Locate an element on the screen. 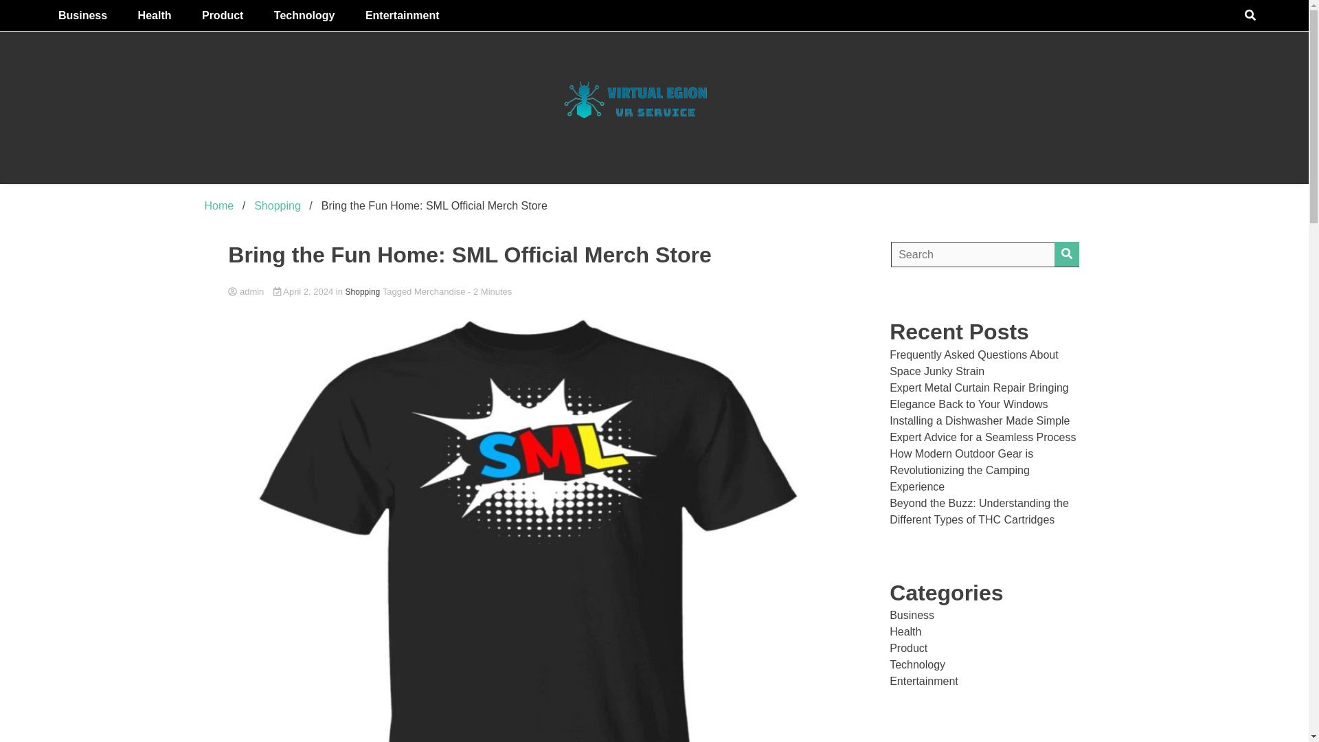  Entertainment is located at coordinates (403, 15).